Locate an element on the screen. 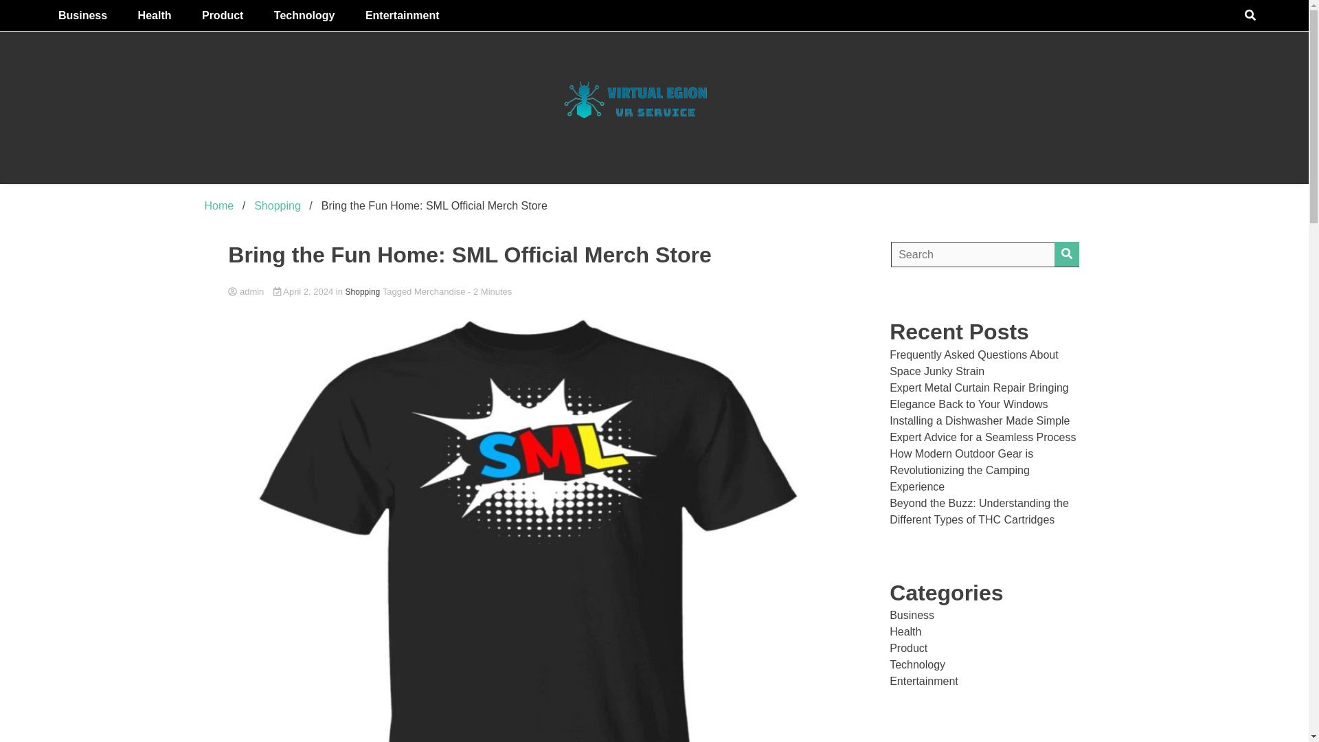  Entertainment is located at coordinates (403, 15).